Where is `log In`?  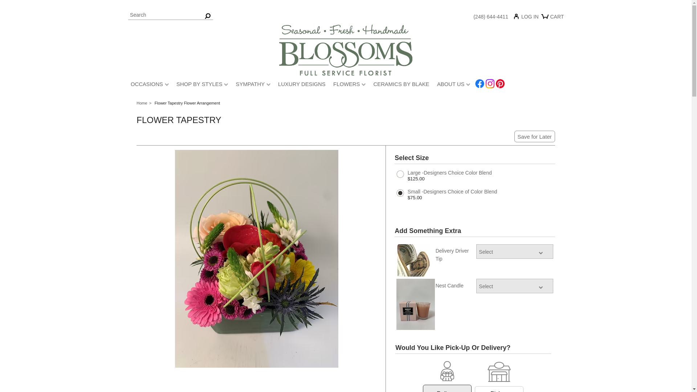 log In is located at coordinates (528, 18).